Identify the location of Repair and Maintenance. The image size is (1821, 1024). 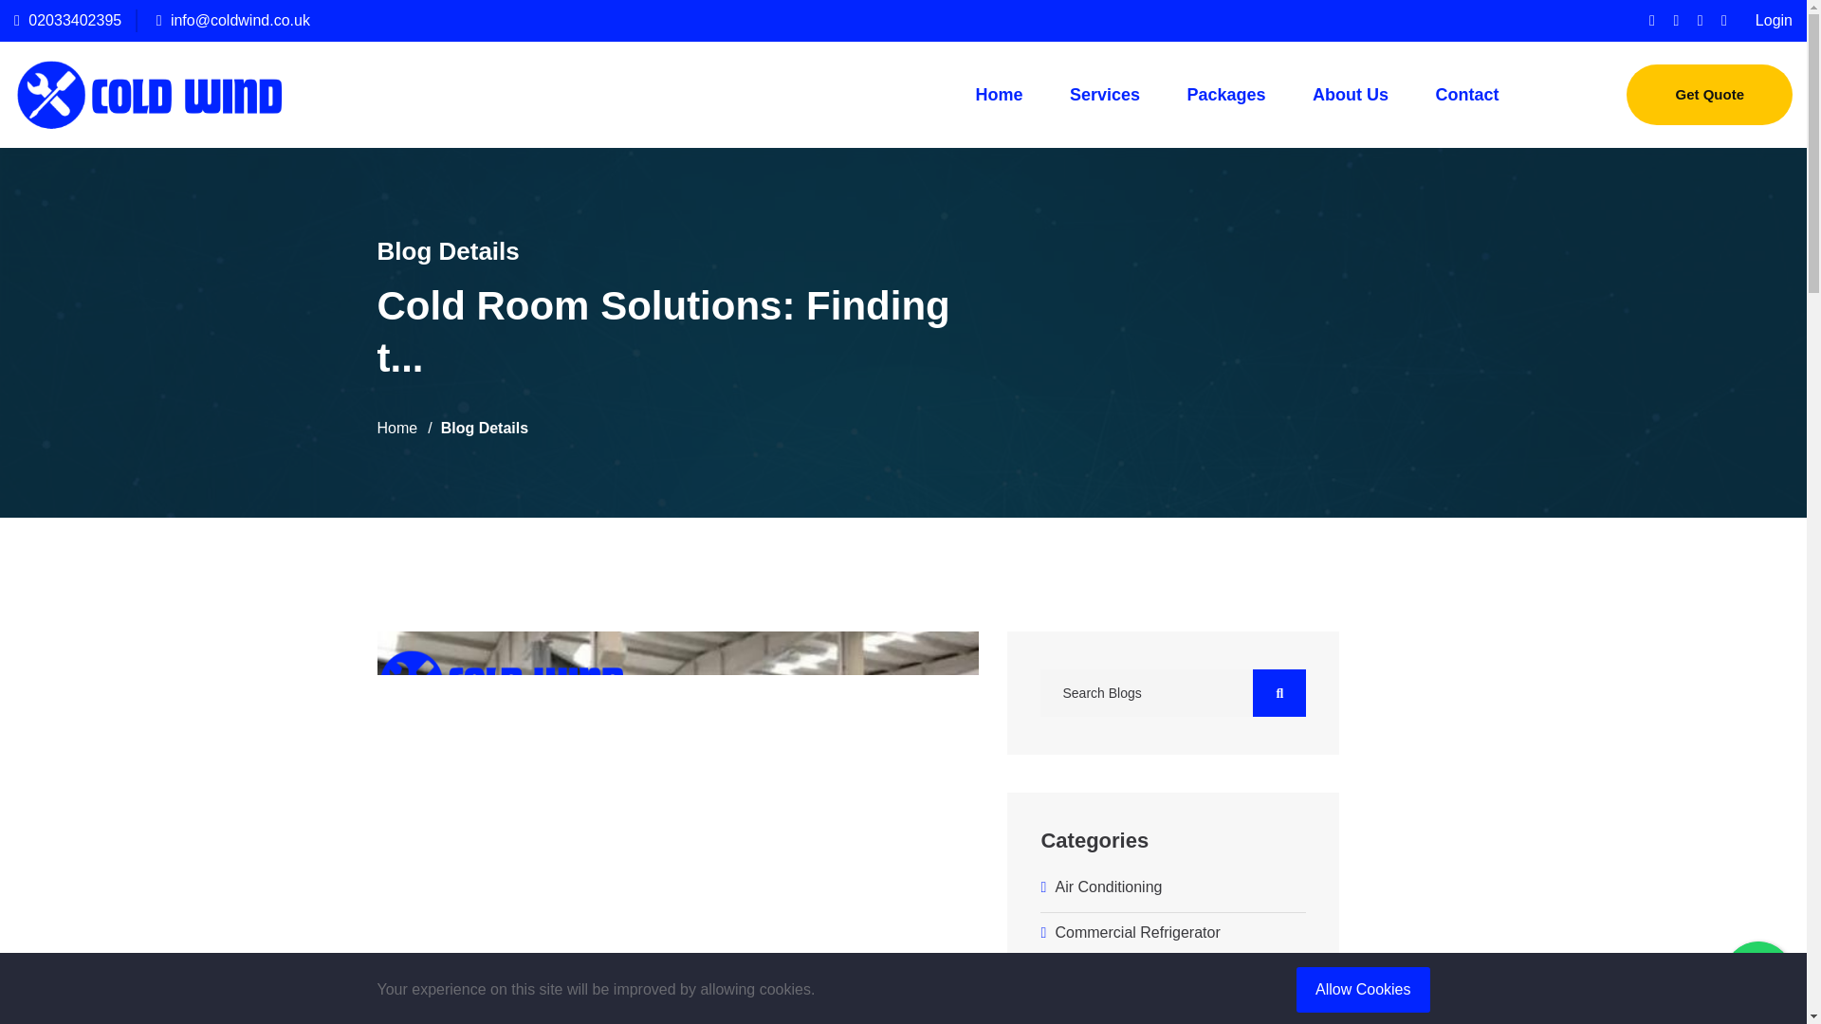
(1172, 978).